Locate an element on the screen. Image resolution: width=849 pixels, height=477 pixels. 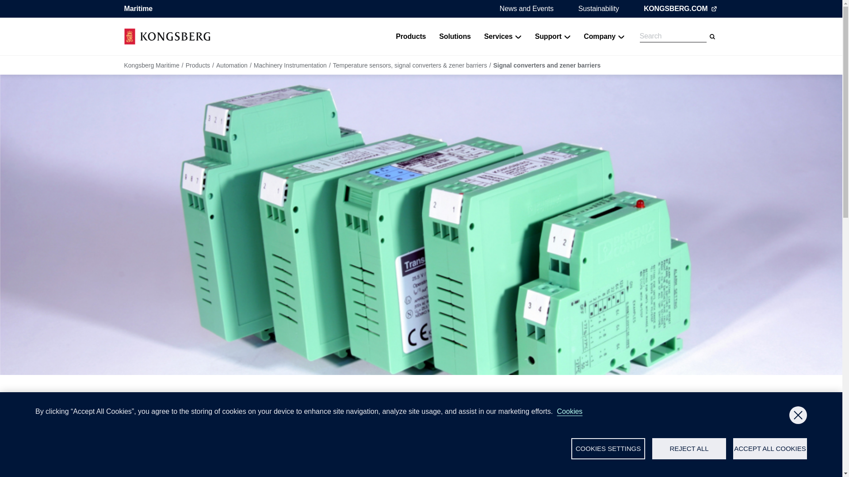
Services is located at coordinates (503, 36).